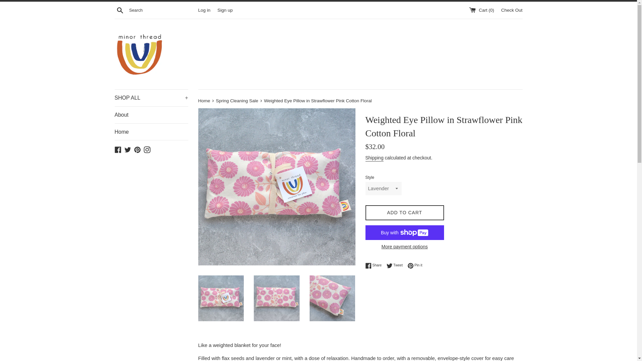  Describe the element at coordinates (118, 149) in the screenshot. I see `Share on Facebook` at that location.